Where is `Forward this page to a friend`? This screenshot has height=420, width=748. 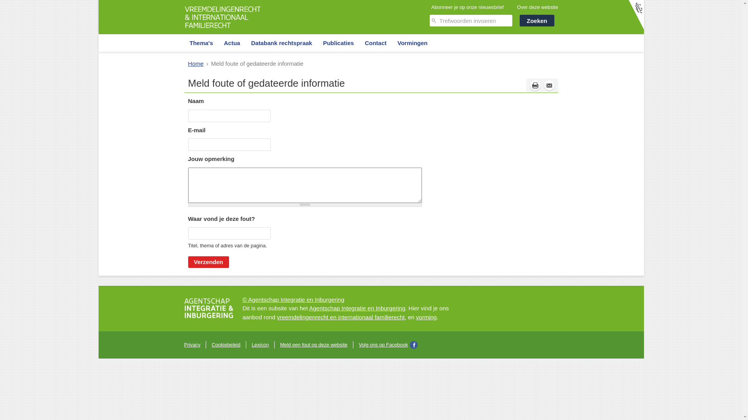 Forward this page to a friend is located at coordinates (549, 86).